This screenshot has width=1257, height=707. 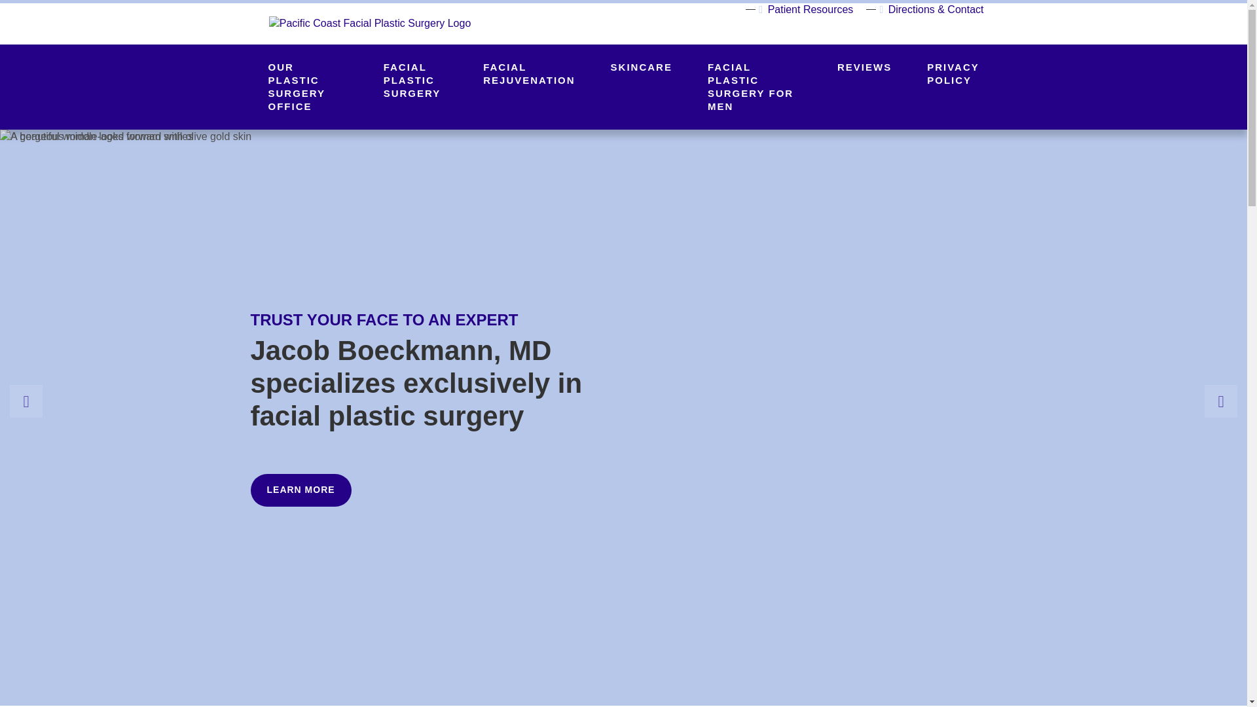 What do you see at coordinates (308, 86) in the screenshot?
I see `OUR PLASTIC SURGERY OFFICE` at bounding box center [308, 86].